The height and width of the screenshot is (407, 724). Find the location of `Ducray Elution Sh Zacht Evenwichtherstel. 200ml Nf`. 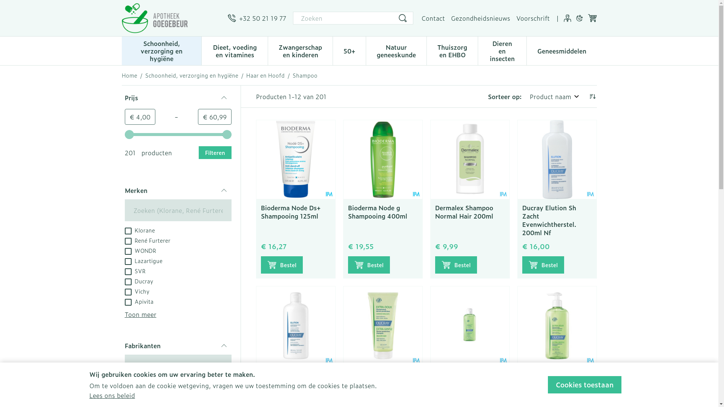

Ducray Elution Sh Zacht Evenwichtherstel. 200ml Nf is located at coordinates (549, 220).